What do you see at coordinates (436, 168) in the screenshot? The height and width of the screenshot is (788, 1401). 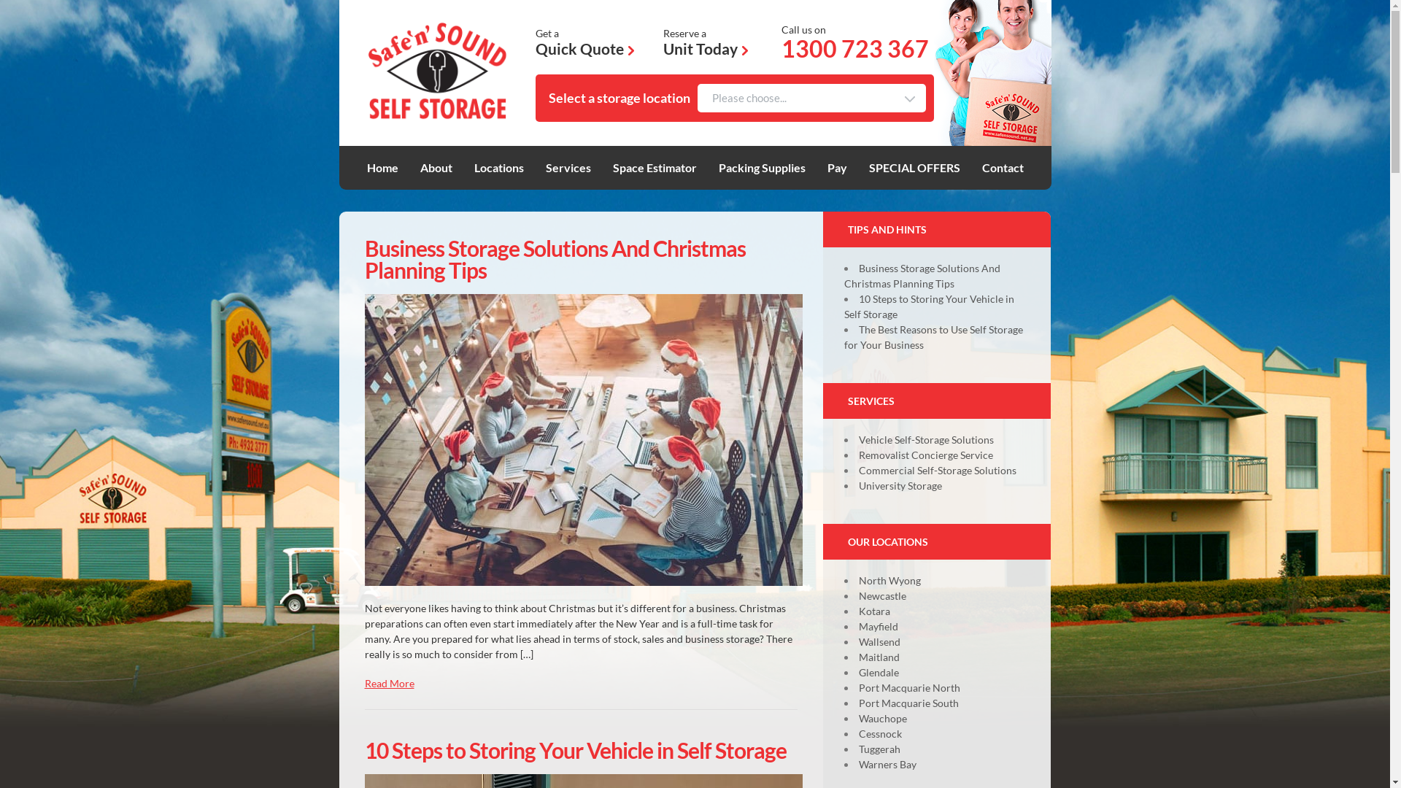 I see `About` at bounding box center [436, 168].